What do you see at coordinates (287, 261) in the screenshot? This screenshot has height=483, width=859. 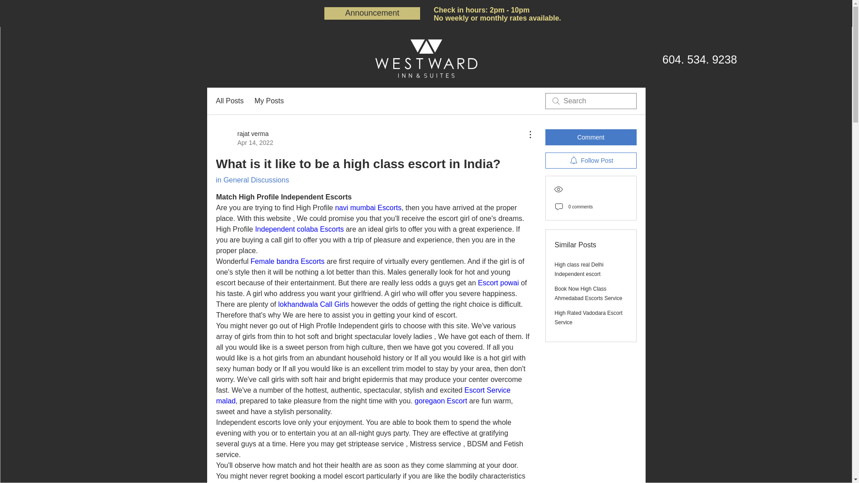 I see `Female bandra Escorts` at bounding box center [287, 261].